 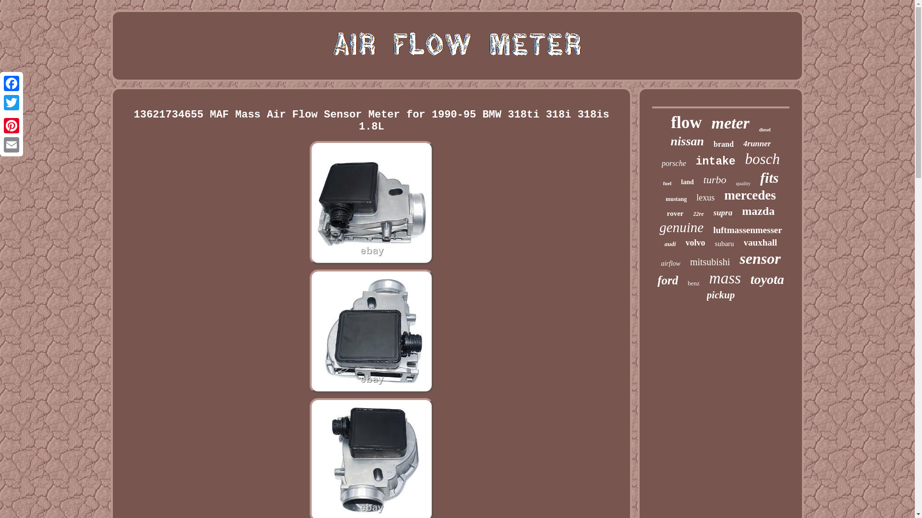 What do you see at coordinates (724, 244) in the screenshot?
I see `subaru` at bounding box center [724, 244].